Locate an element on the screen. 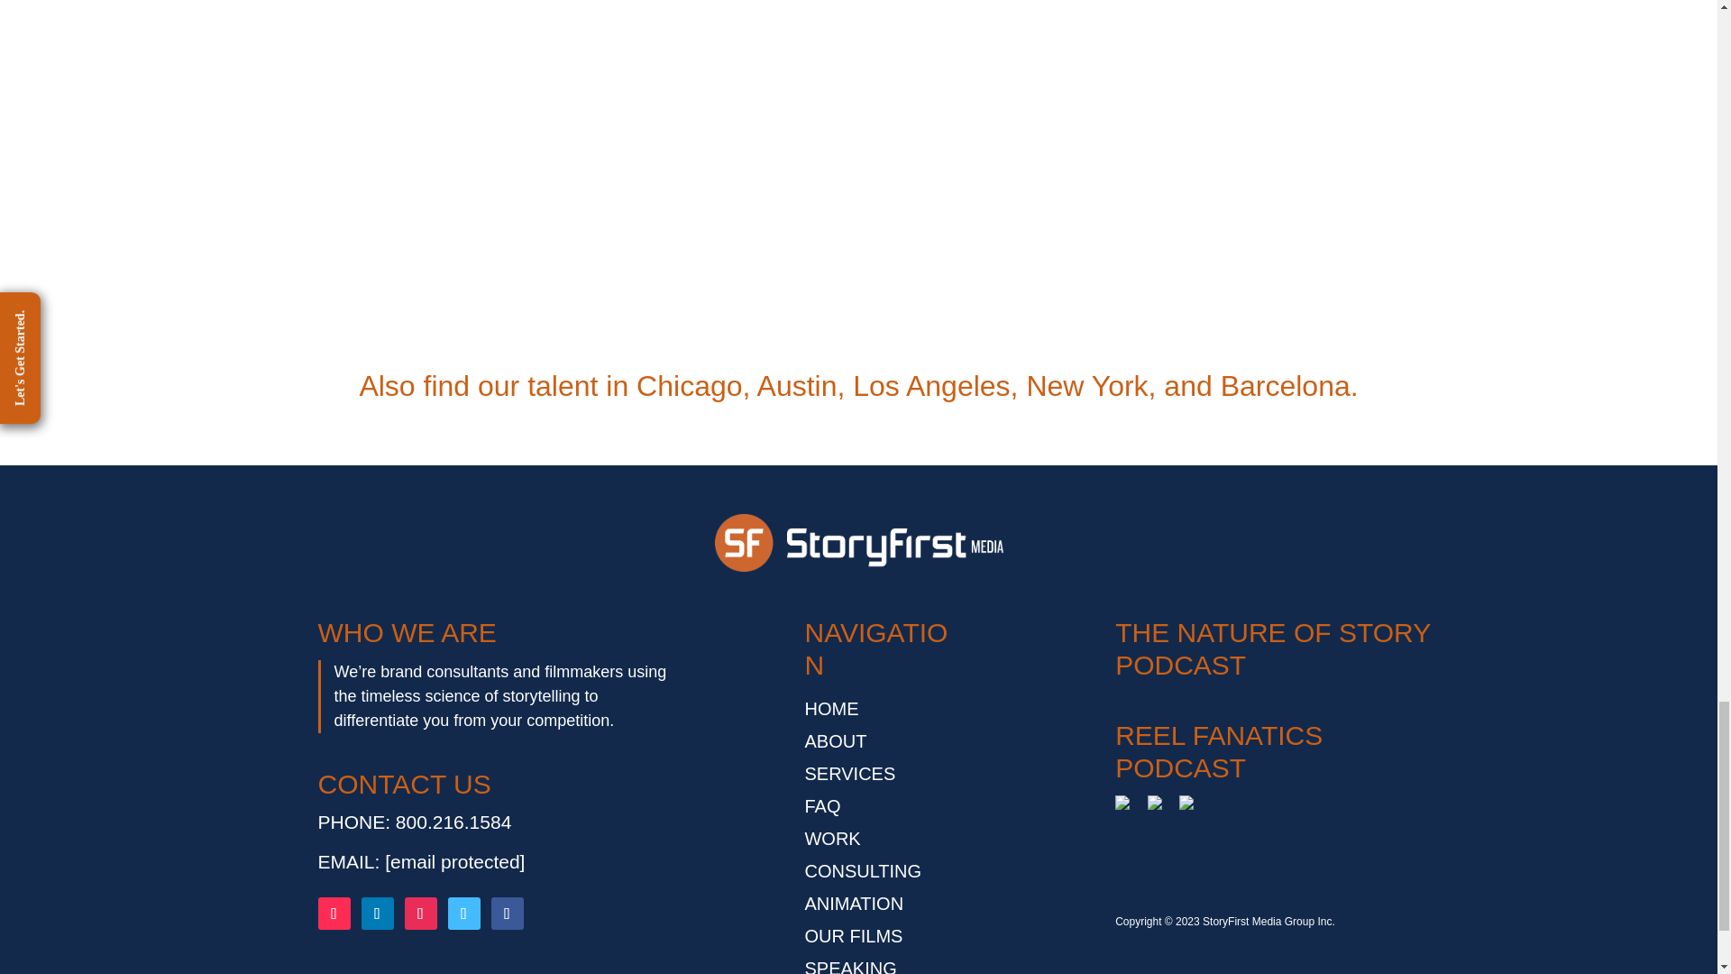  Follow on TikTok is located at coordinates (333, 913).